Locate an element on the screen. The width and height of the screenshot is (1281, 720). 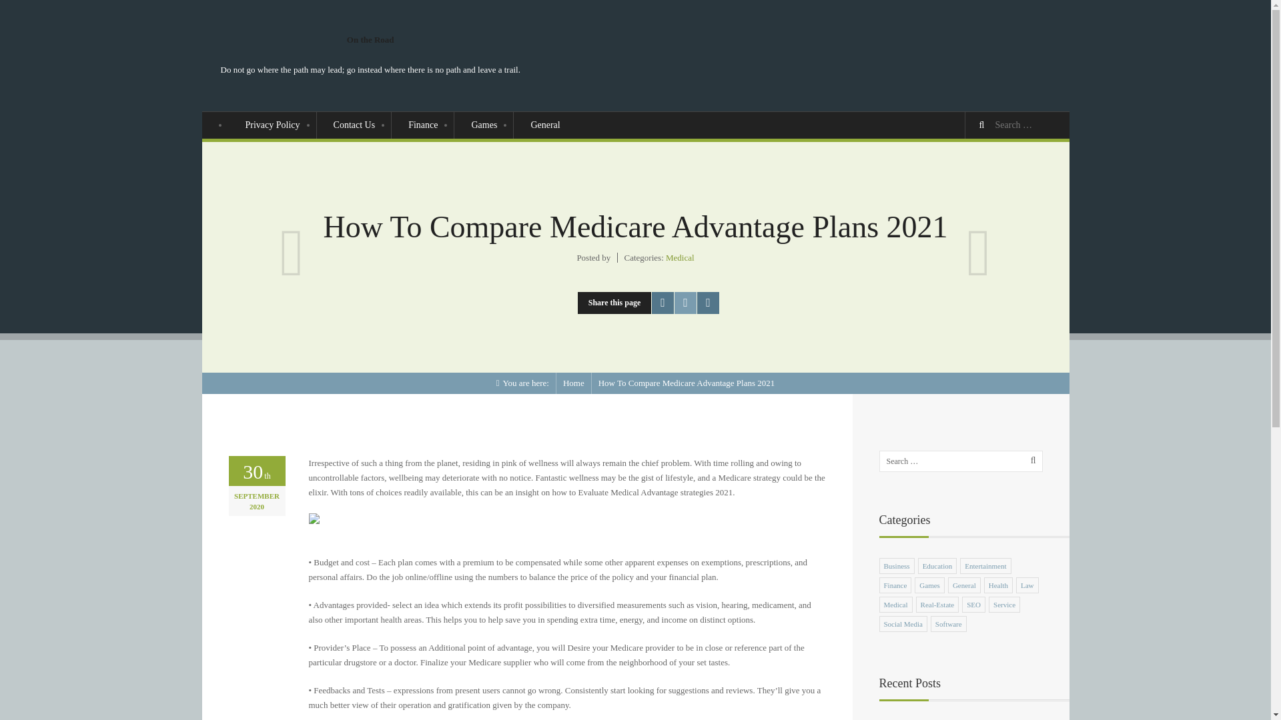
On the Road is located at coordinates (574, 383).